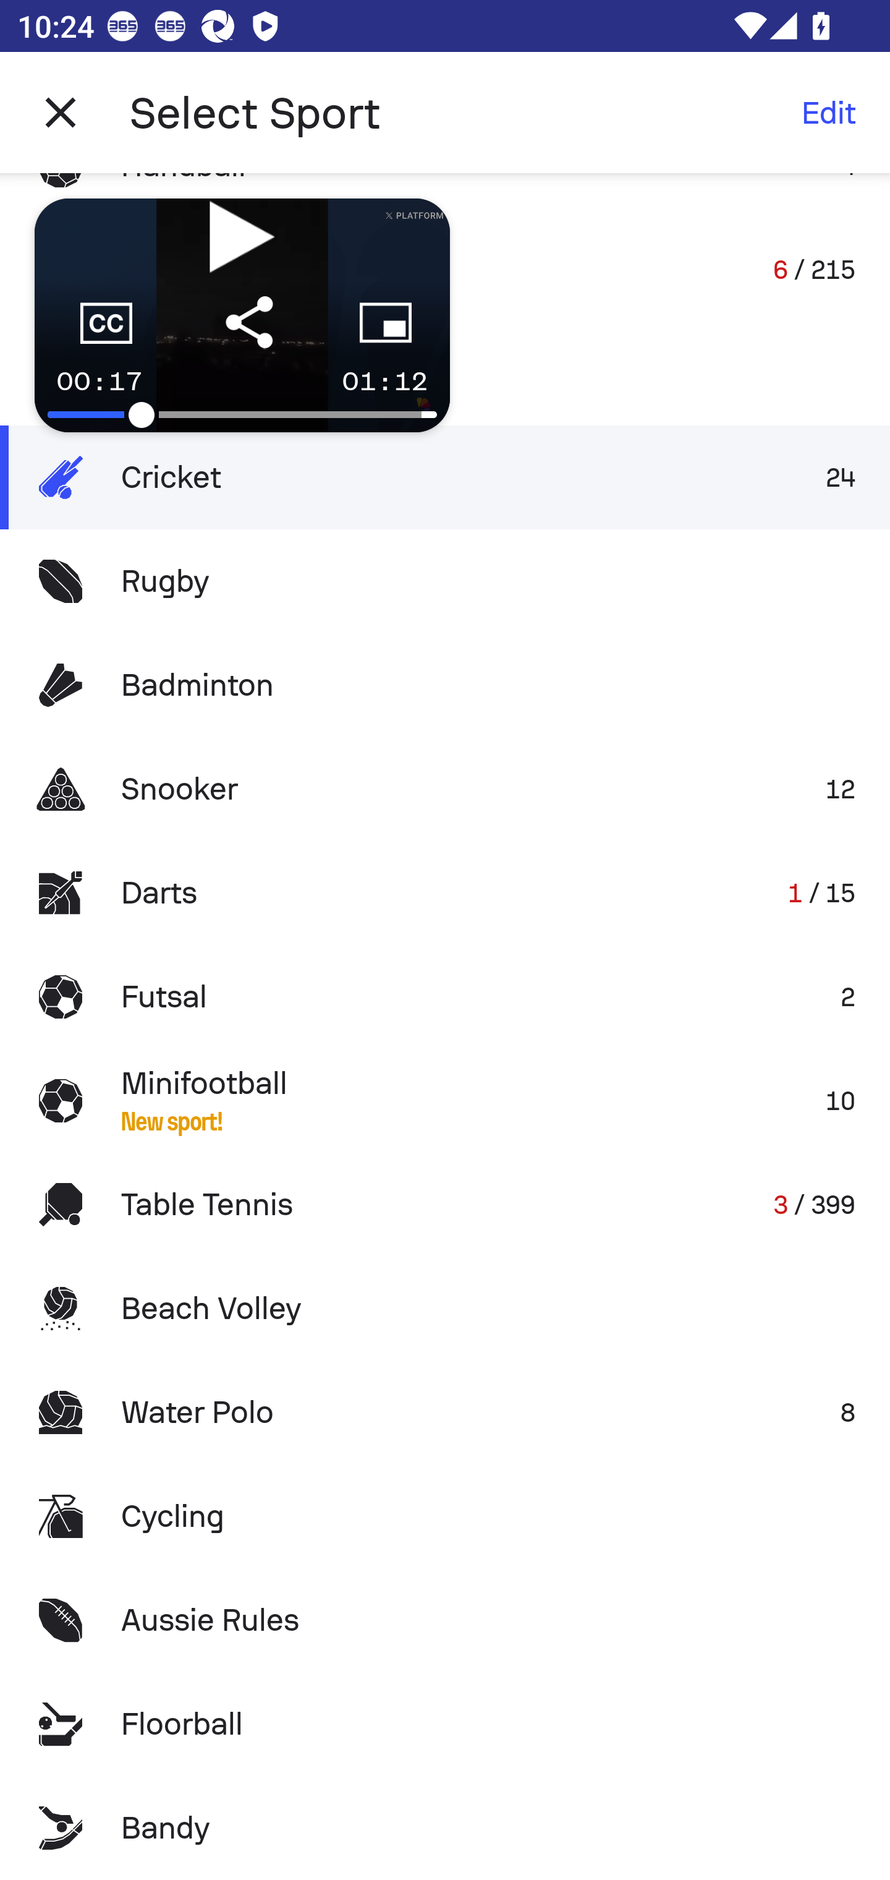  I want to click on Futsal 2, so click(445, 997).